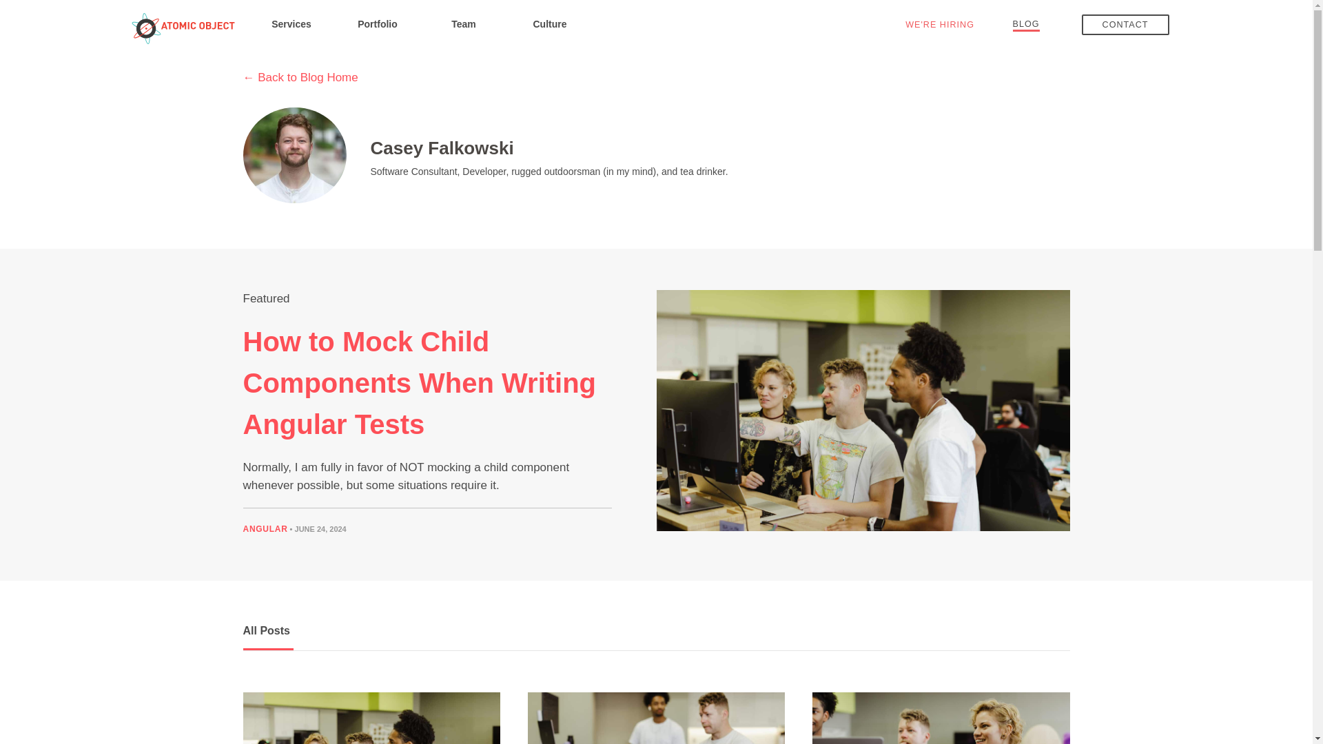  What do you see at coordinates (1027, 23) in the screenshot?
I see `BLOG` at bounding box center [1027, 23].